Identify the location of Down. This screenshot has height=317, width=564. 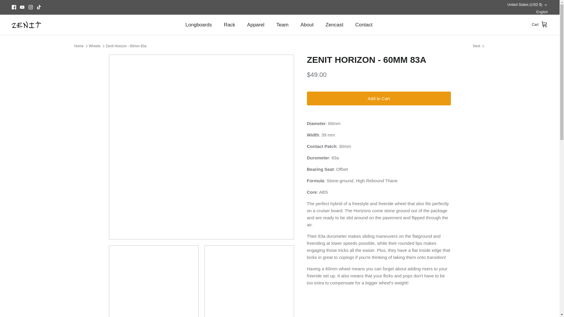
(545, 5).